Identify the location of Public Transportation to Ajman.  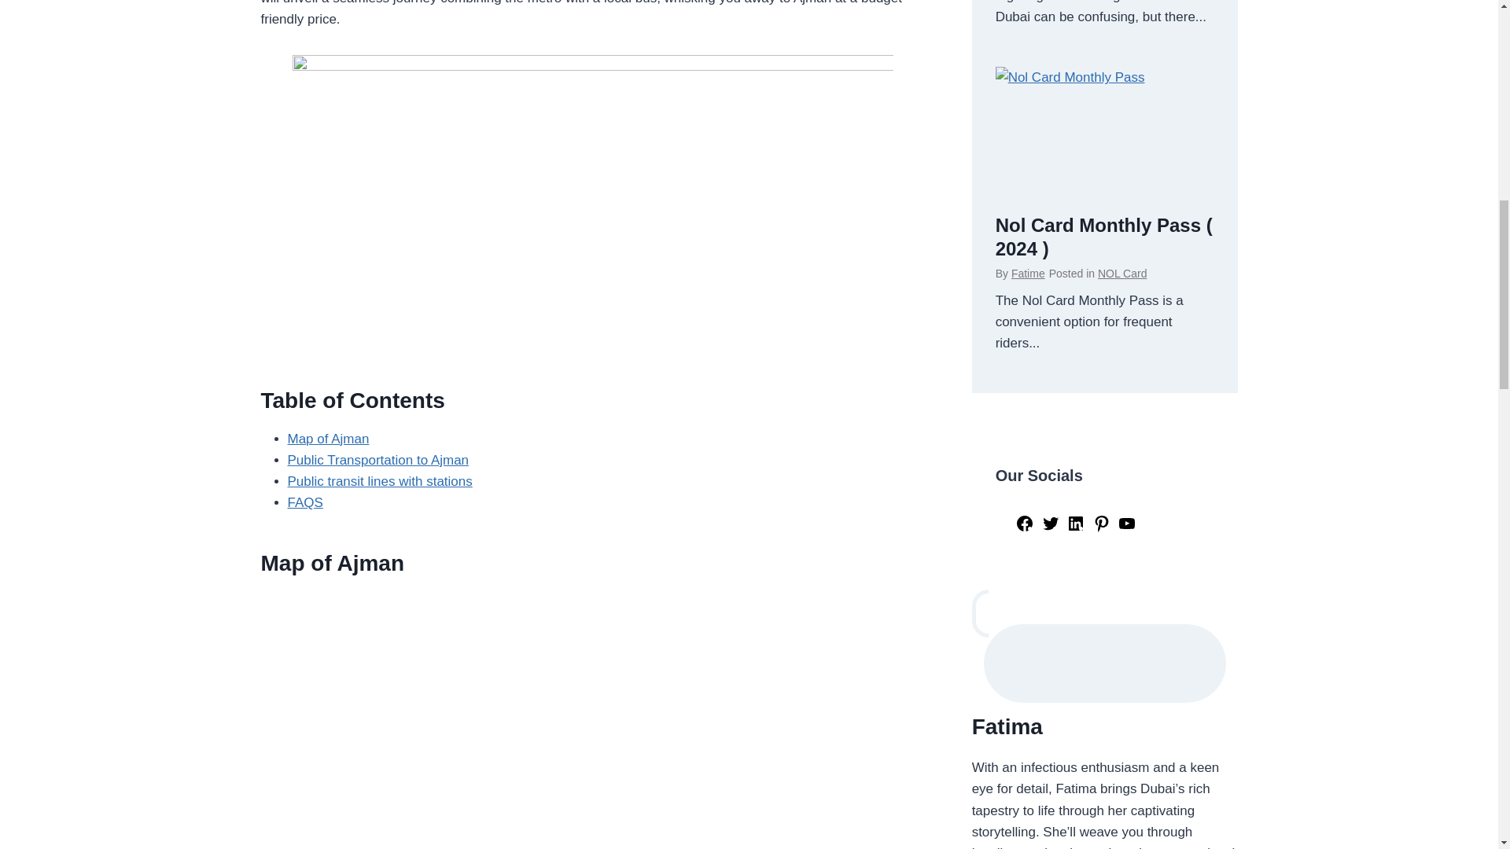
(379, 460).